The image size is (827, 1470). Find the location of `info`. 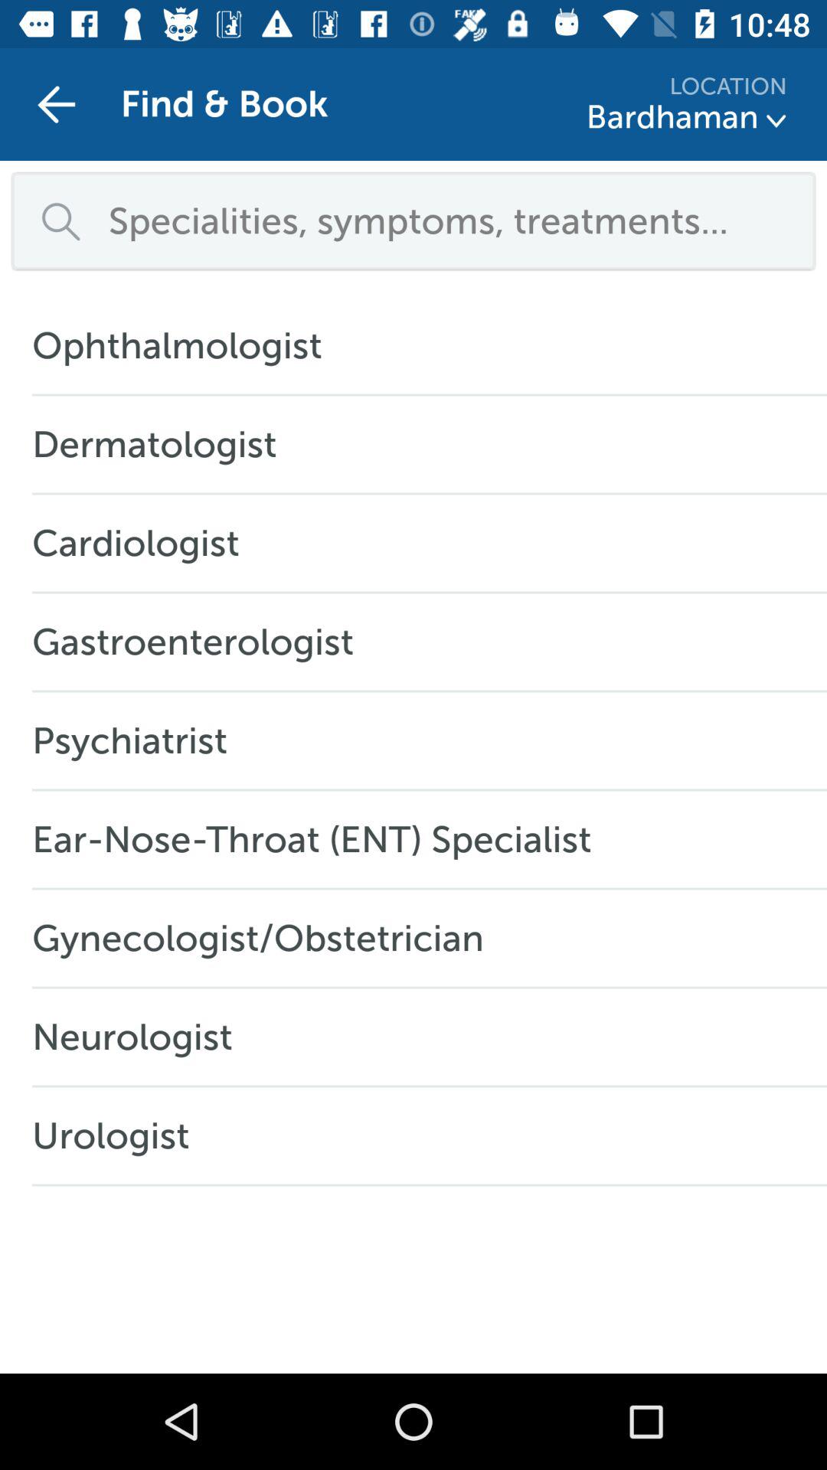

info is located at coordinates (776, 121).